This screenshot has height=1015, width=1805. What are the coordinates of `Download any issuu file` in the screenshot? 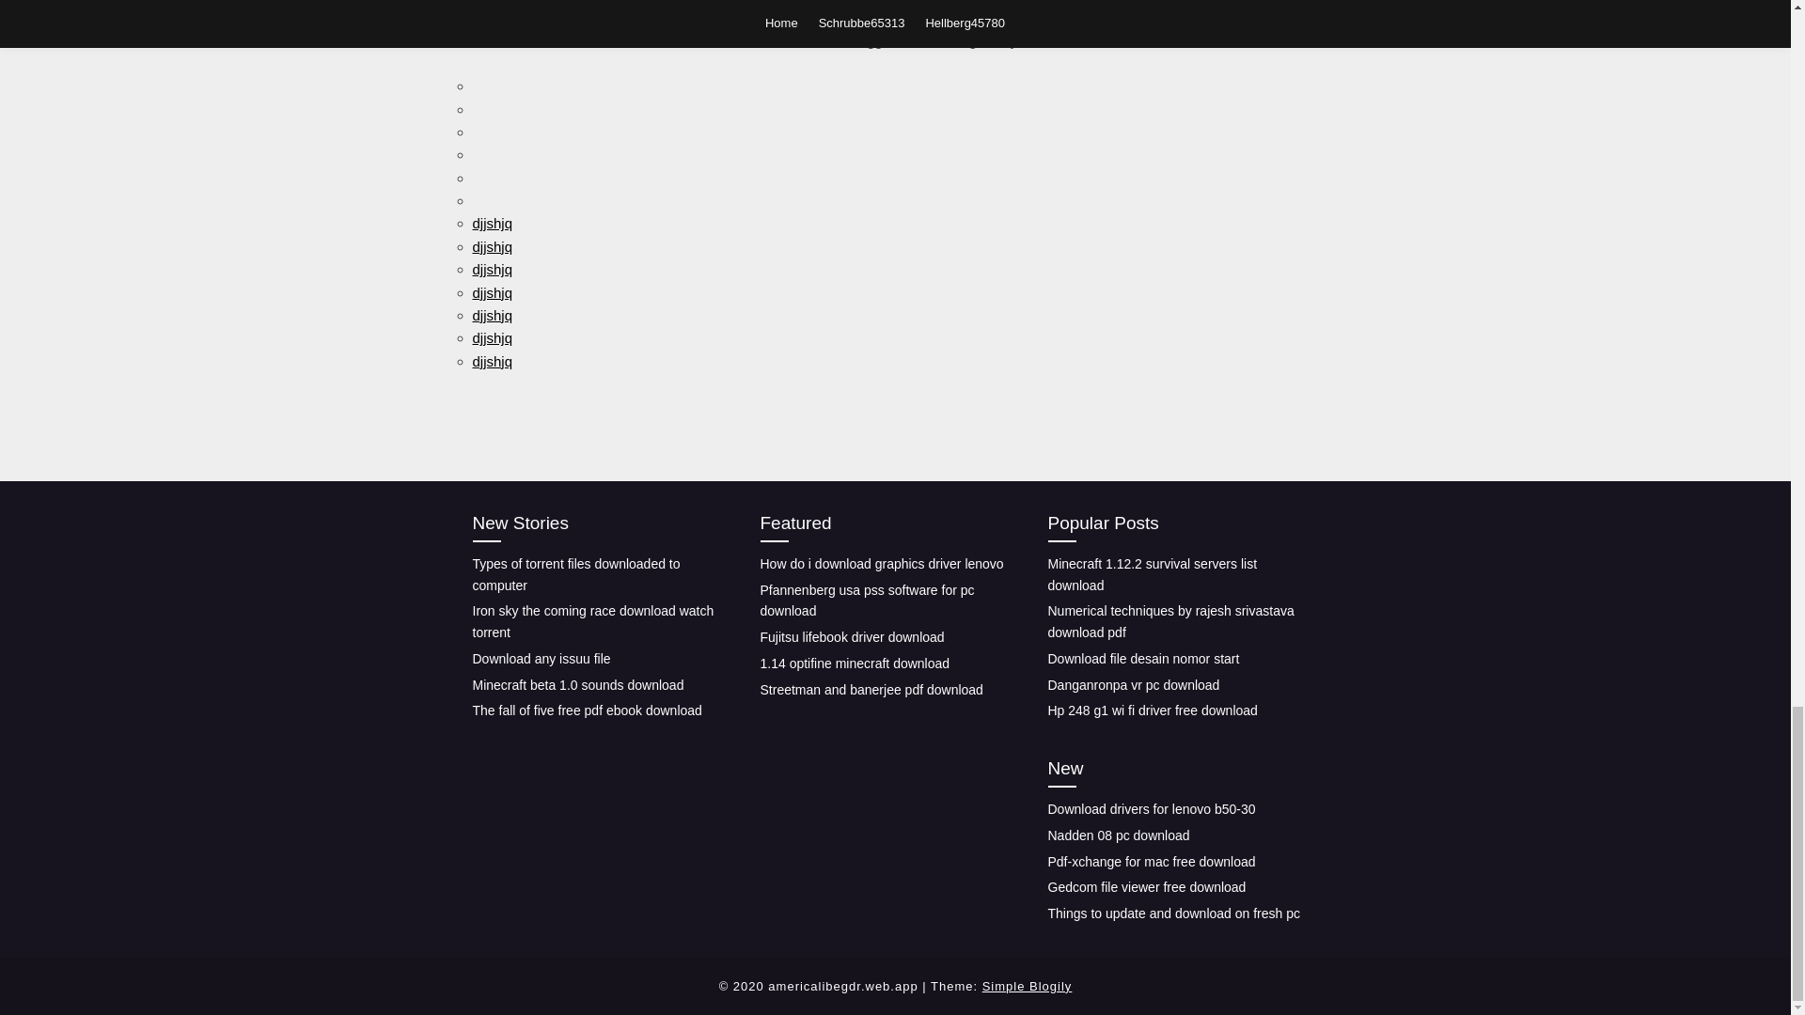 It's located at (540, 658).